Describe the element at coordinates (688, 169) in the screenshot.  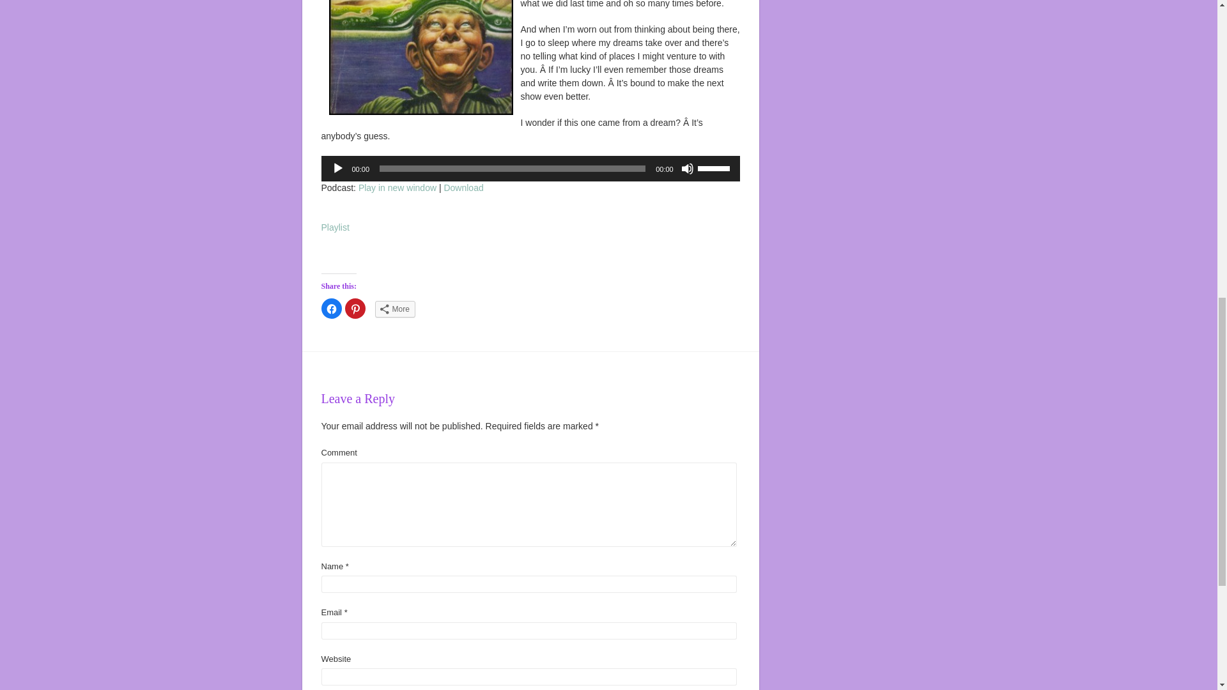
I see `Mute` at that location.